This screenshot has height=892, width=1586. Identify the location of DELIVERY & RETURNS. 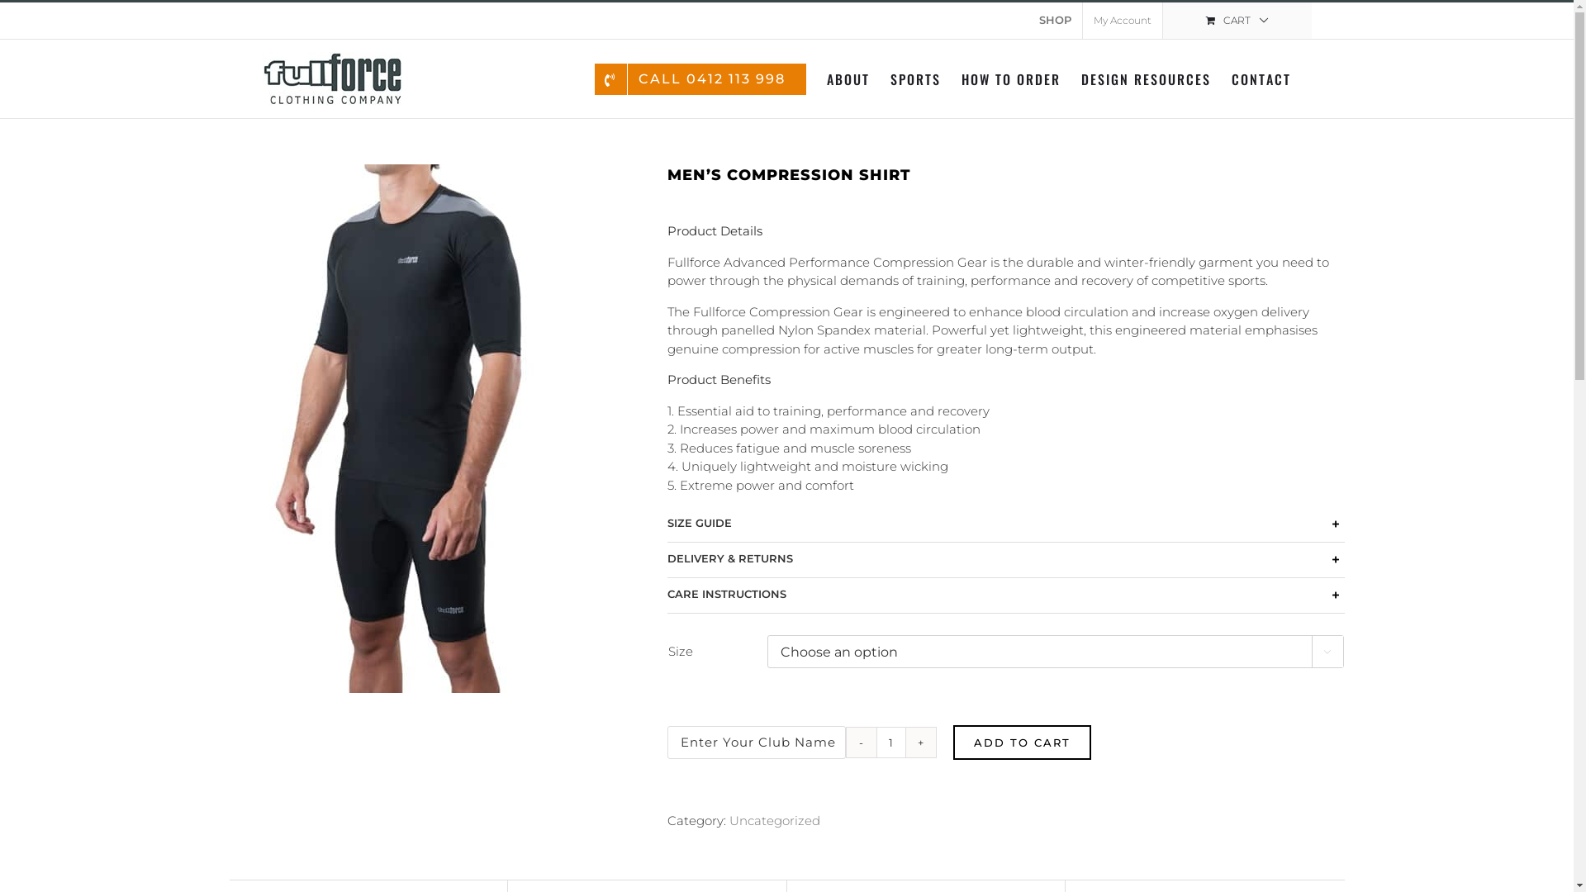
(1006, 560).